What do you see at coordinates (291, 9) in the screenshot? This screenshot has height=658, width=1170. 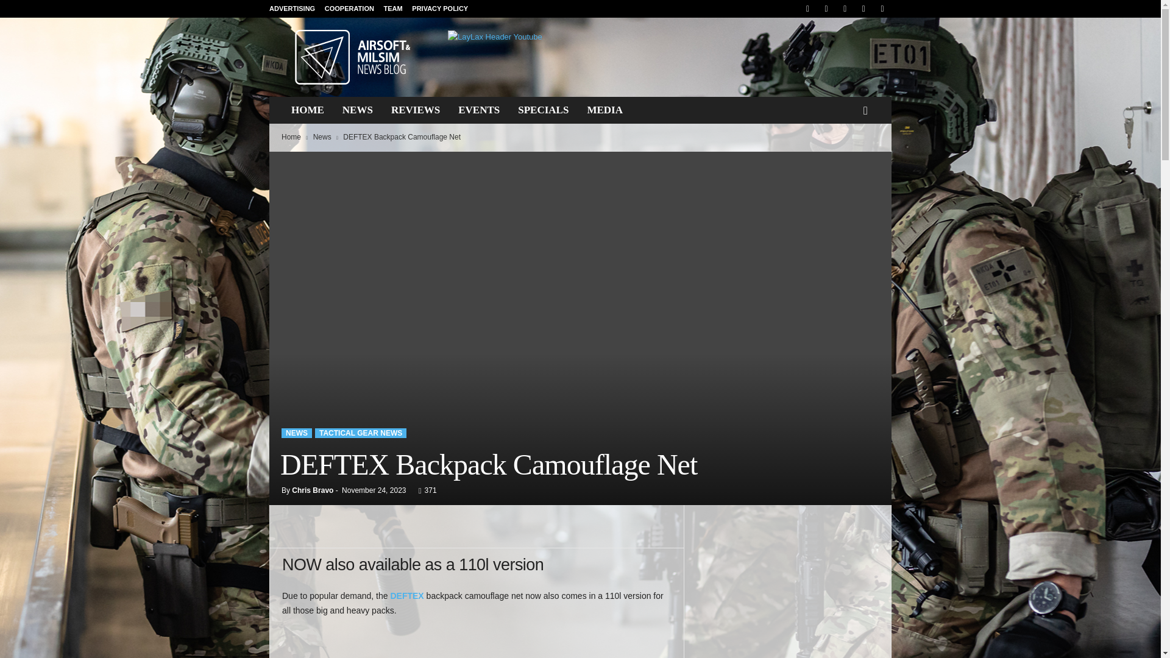 I see `ADVERTISING` at bounding box center [291, 9].